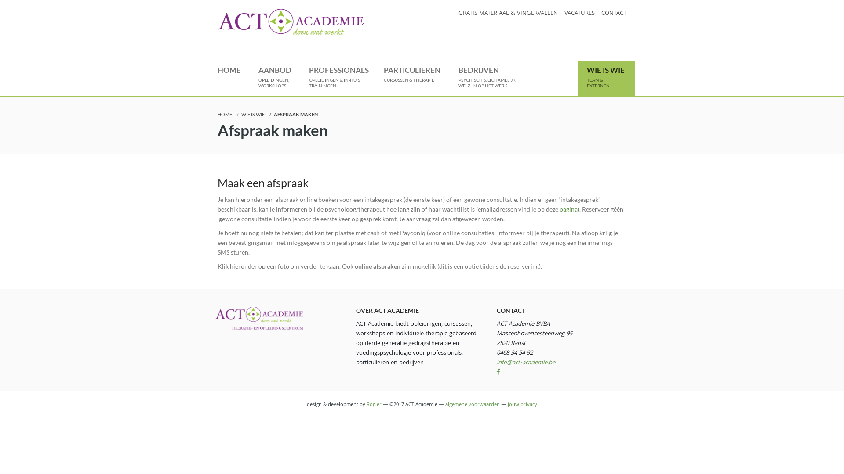 This screenshot has height=474, width=844. I want to click on CONTACT, so click(614, 14).